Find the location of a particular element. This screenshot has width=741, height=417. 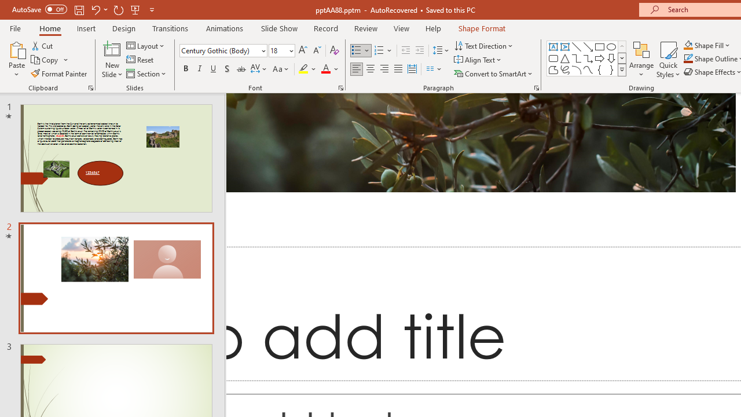

Vertical Text Box is located at coordinates (565, 46).